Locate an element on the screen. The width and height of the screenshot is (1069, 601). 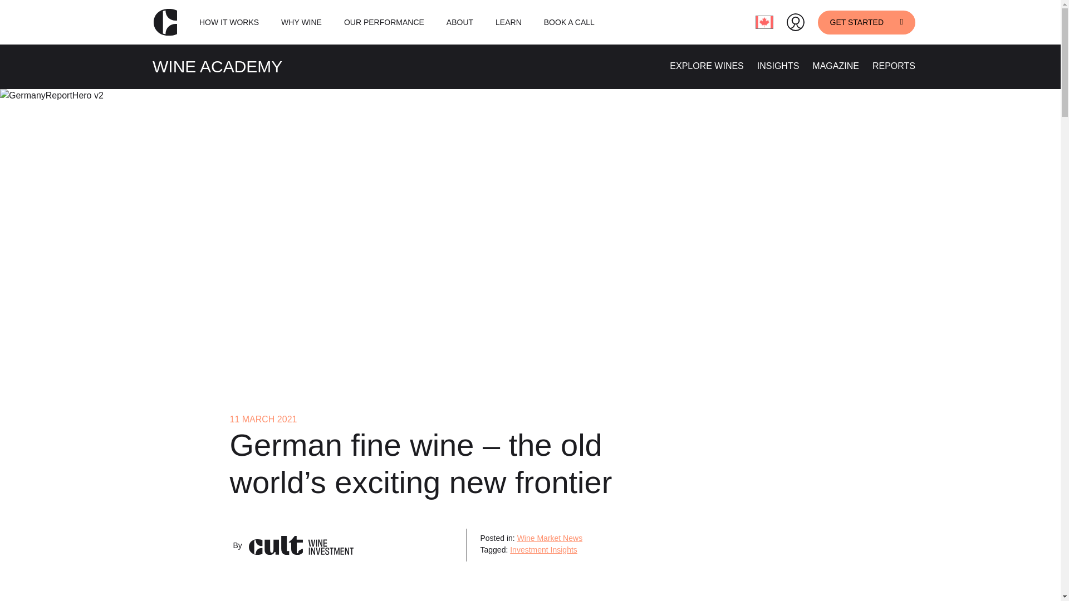
MAGAZINE is located at coordinates (836, 66).